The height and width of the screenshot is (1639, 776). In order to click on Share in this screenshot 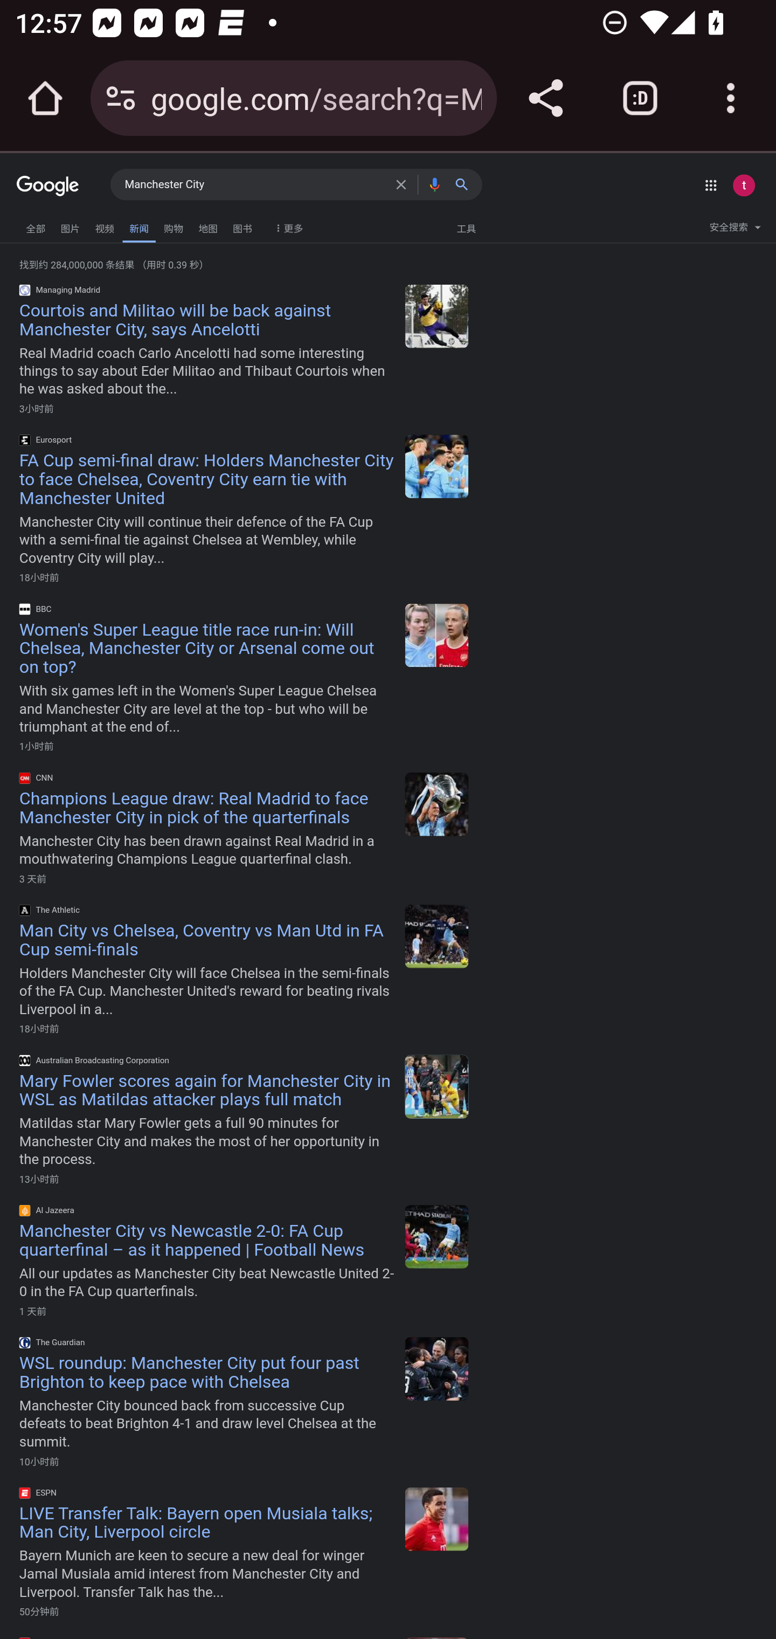, I will do `click(545, 98)`.